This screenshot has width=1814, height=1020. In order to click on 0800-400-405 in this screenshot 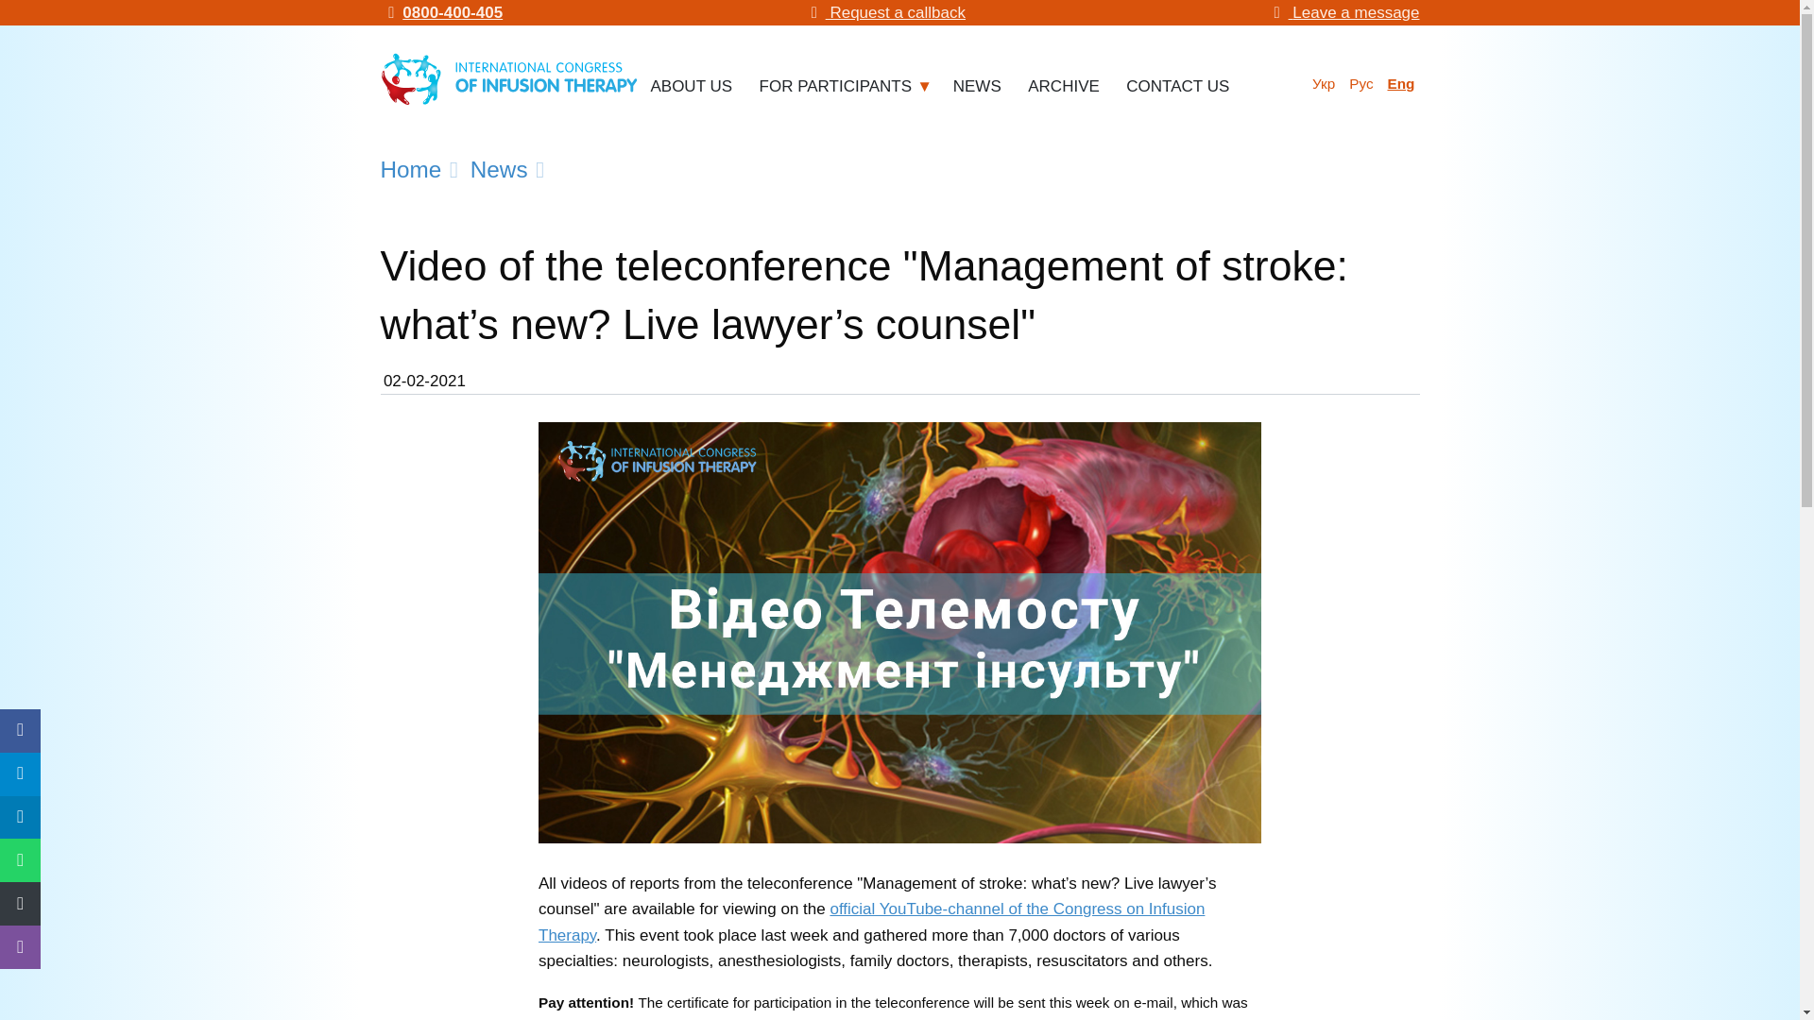, I will do `click(440, 12)`.